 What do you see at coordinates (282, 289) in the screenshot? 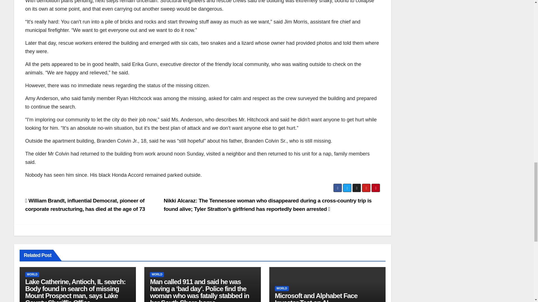
I see `WORLD` at bounding box center [282, 289].